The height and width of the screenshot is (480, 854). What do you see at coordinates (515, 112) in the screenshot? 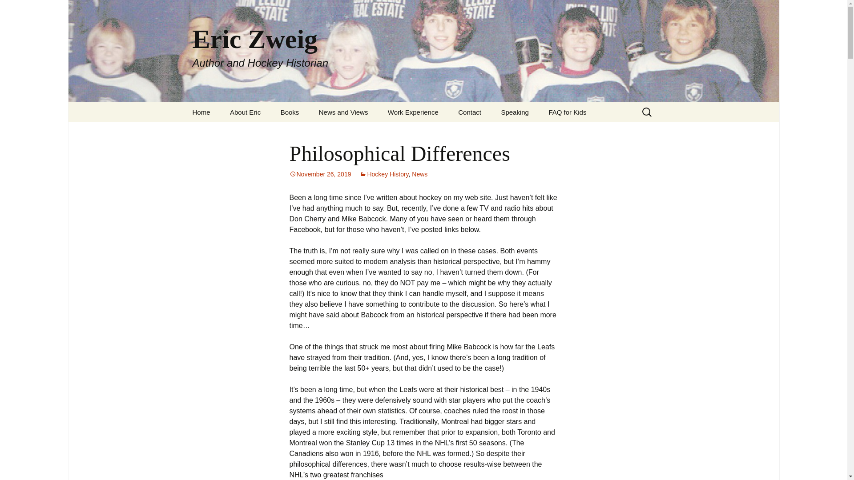
I see `About Eric` at bounding box center [515, 112].